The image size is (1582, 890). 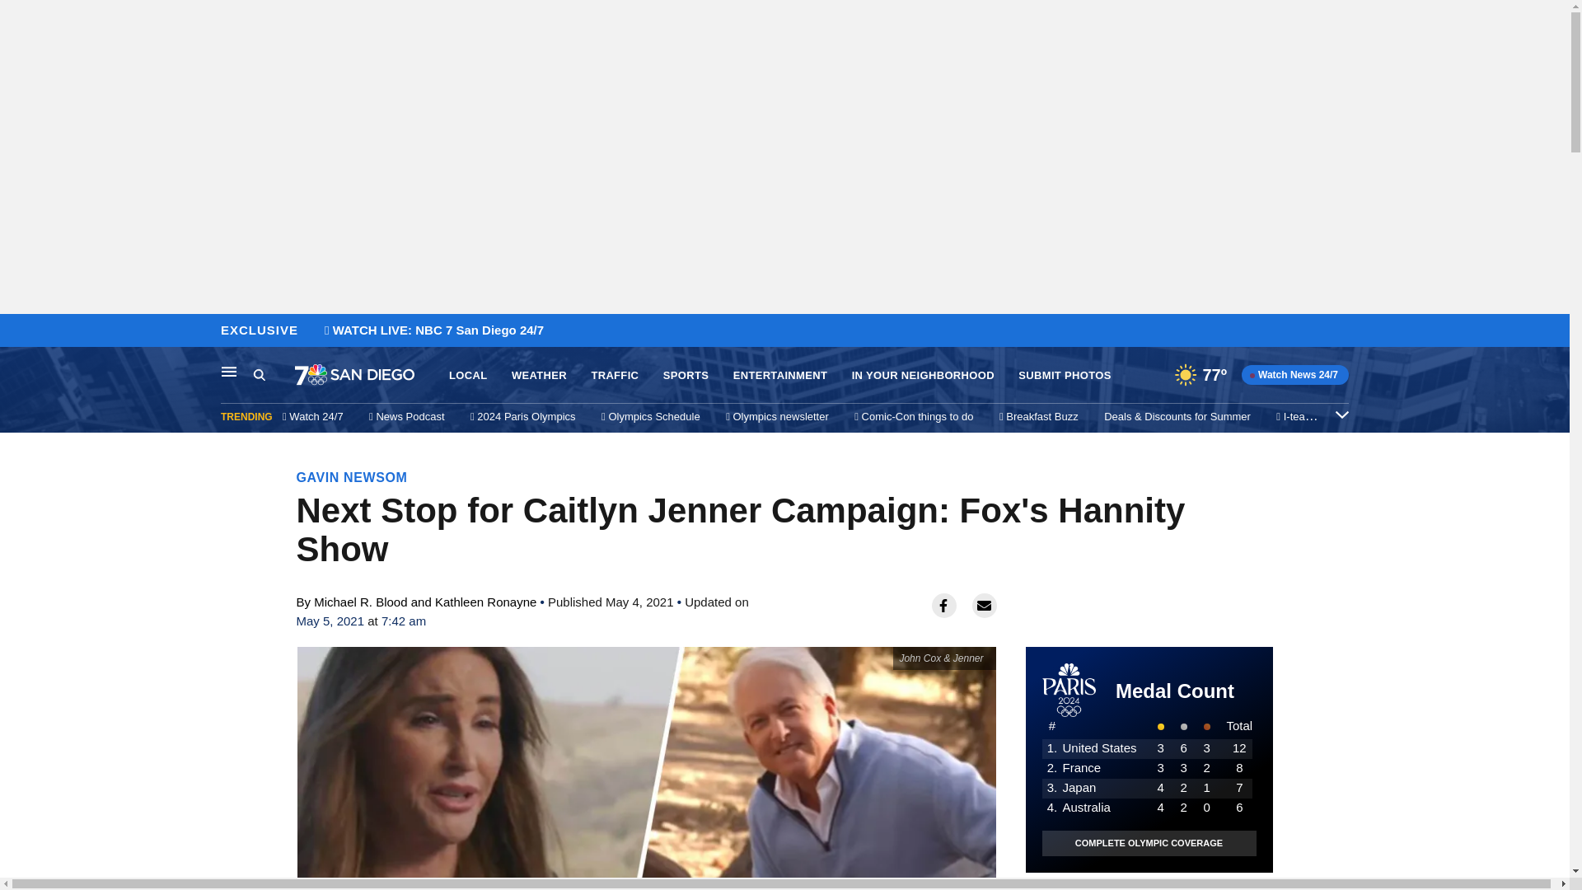 I want to click on Expand, so click(x=1341, y=414).